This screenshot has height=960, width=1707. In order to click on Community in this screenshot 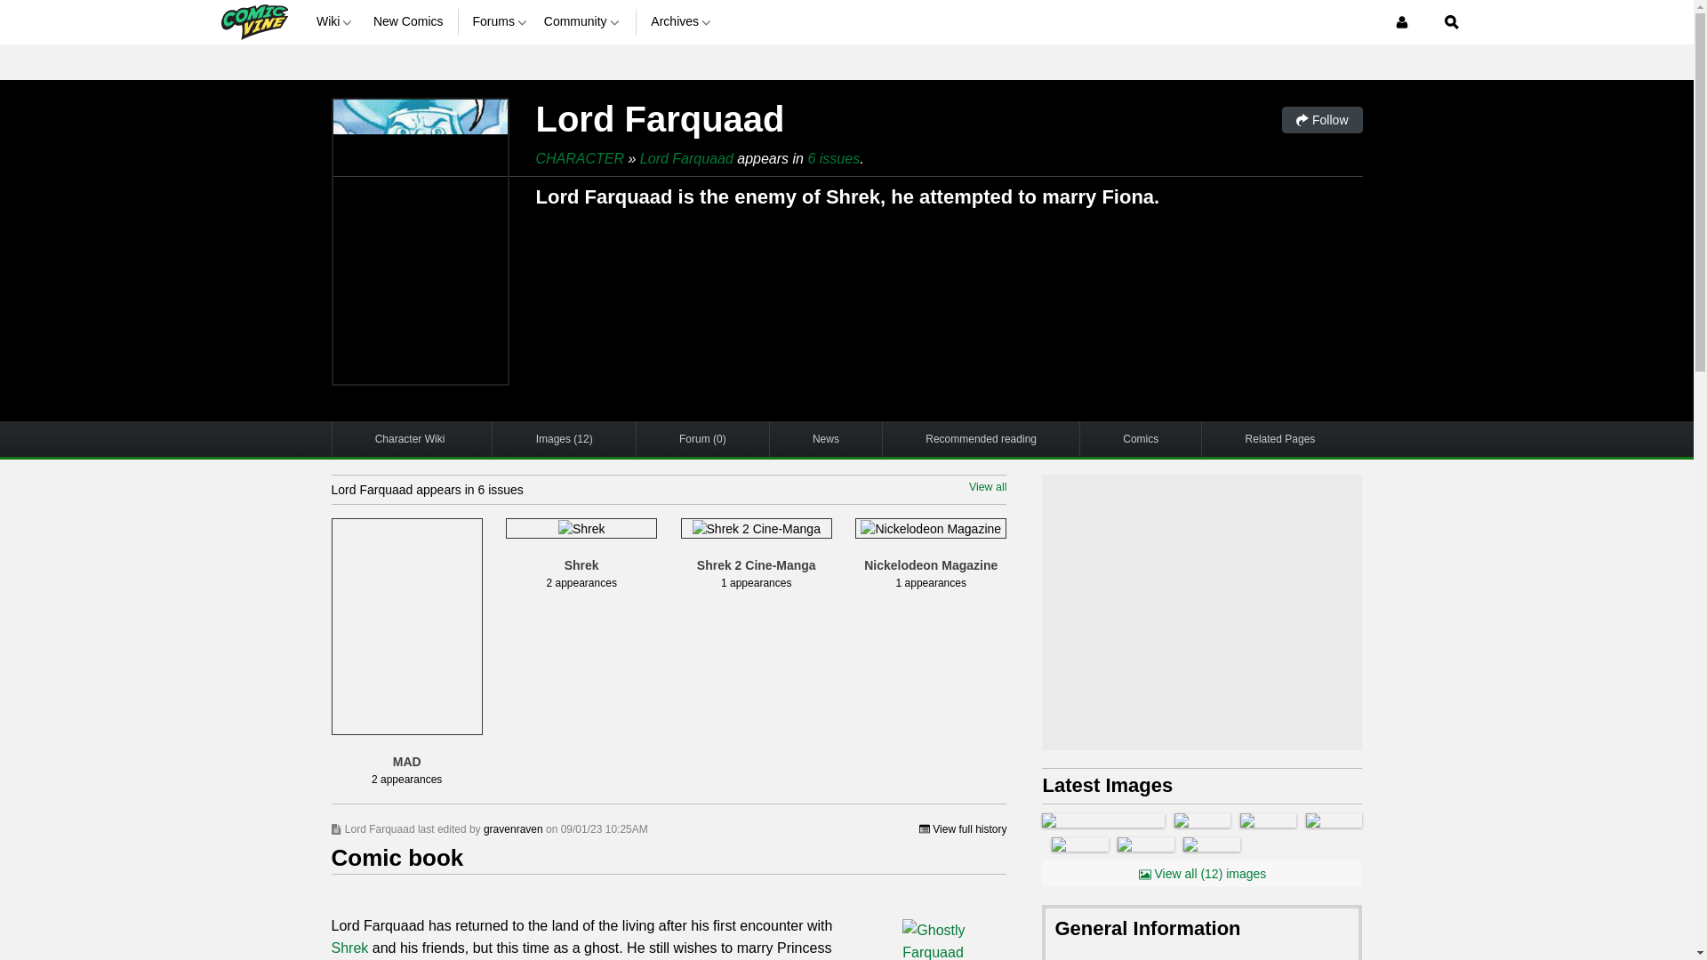, I will do `click(583, 21)`.